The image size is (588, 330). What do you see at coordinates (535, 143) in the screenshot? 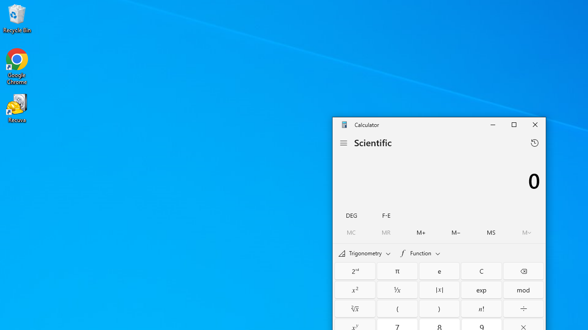
I see `Open history flyout` at bounding box center [535, 143].